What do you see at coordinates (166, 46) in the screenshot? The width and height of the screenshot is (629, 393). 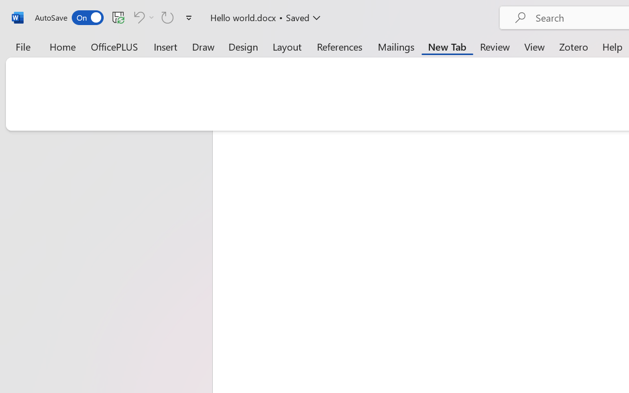 I see `Insert` at bounding box center [166, 46].